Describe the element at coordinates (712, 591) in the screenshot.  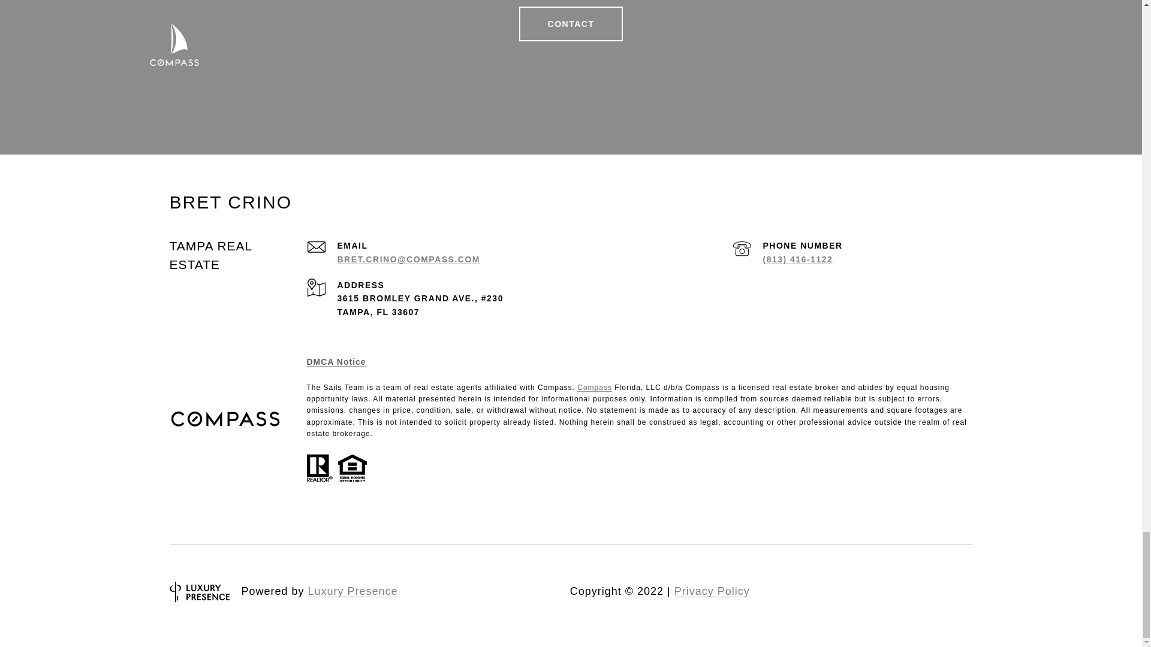
I see `Privacy Policy` at that location.